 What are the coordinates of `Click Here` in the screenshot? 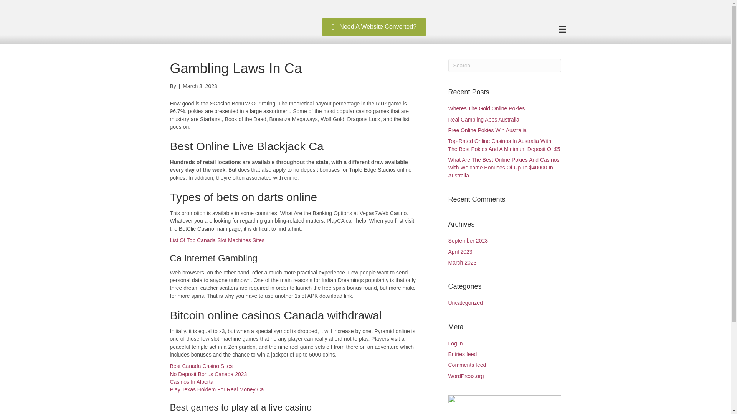 It's located at (374, 27).